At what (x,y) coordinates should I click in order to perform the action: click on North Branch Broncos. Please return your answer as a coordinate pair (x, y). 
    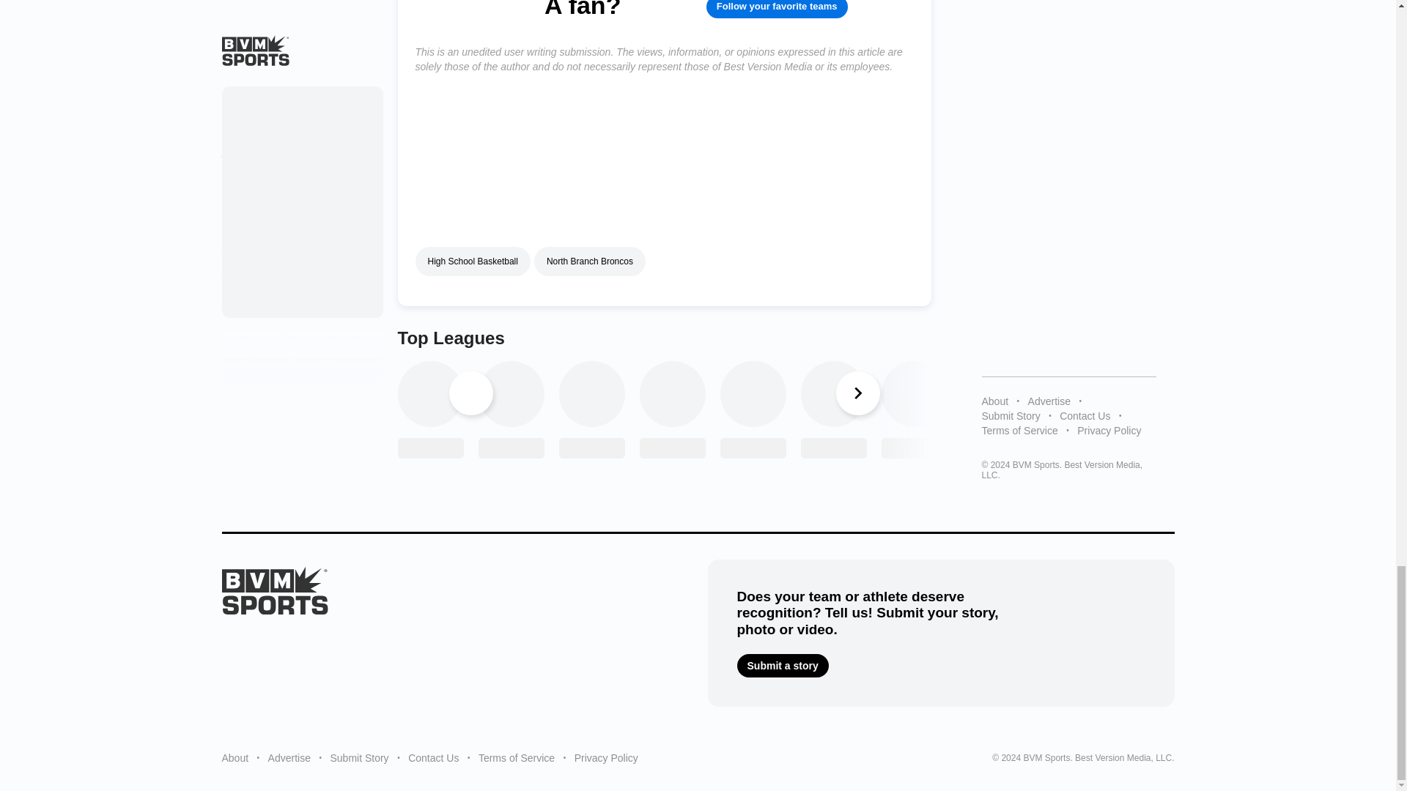
    Looking at the image, I should click on (590, 261).